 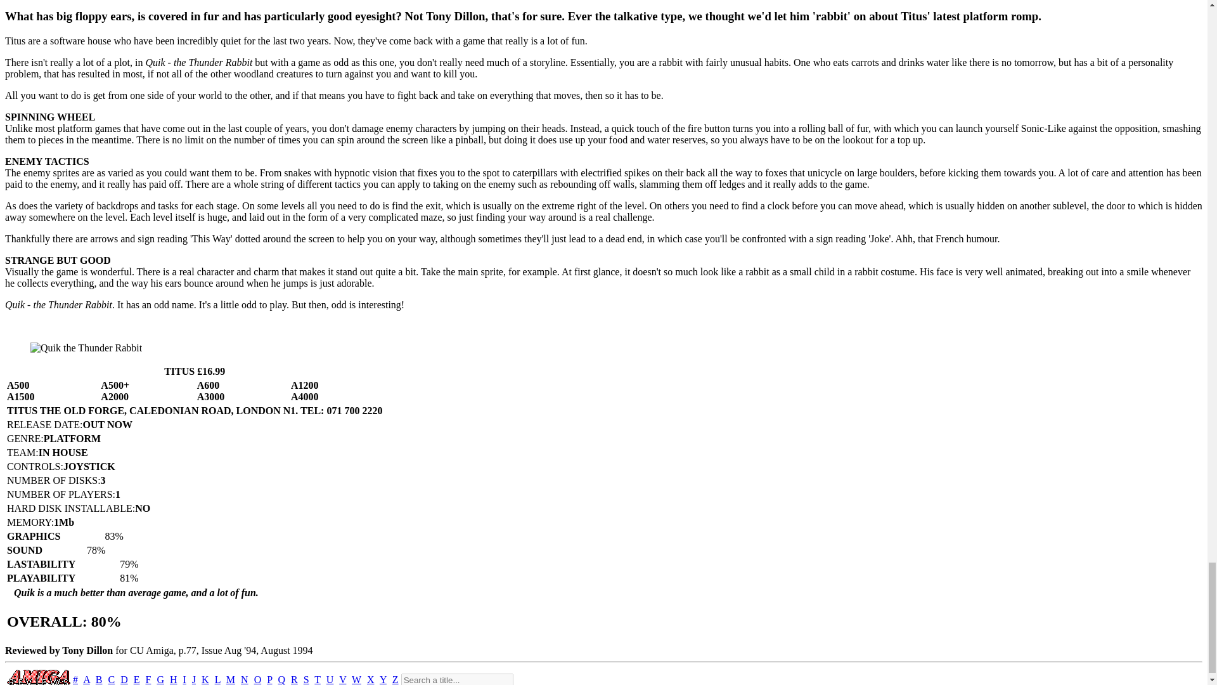 I want to click on I, so click(x=184, y=679).